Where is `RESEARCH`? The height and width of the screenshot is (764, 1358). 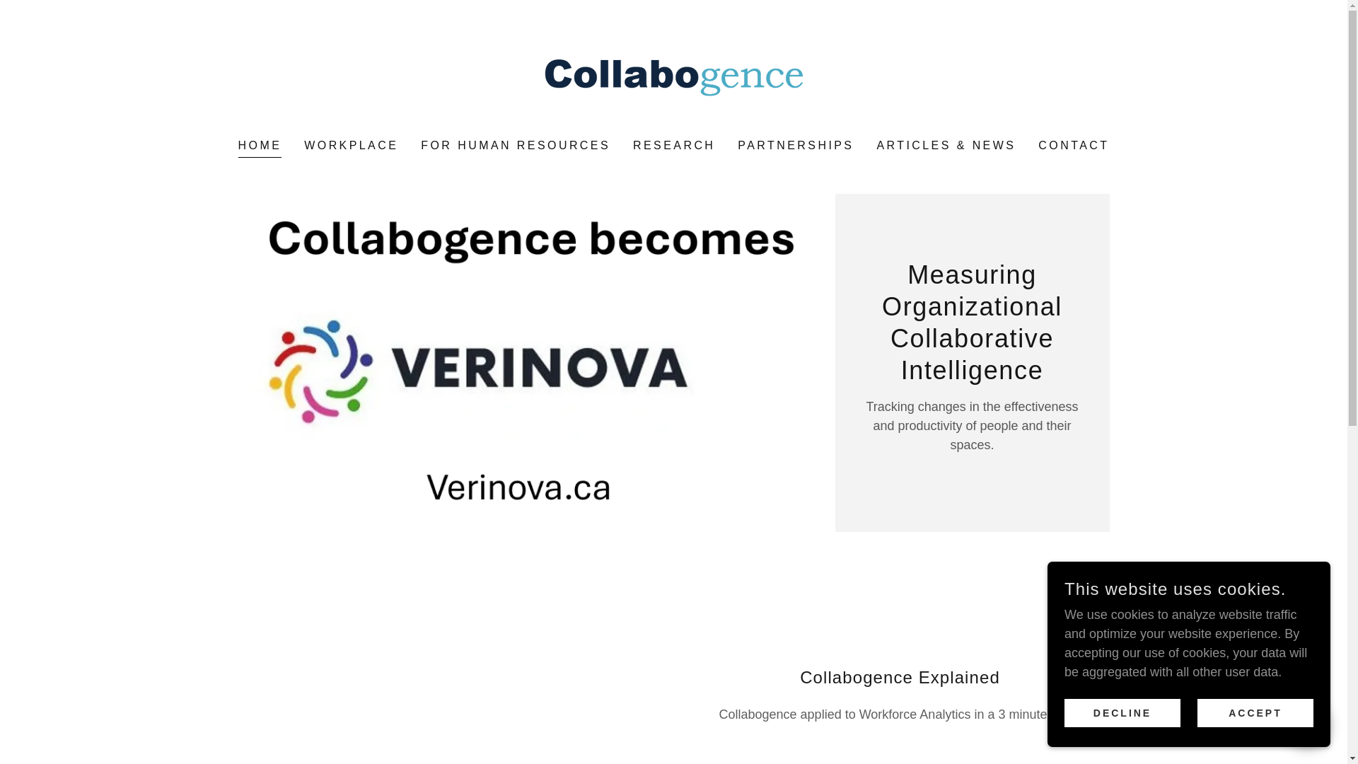
RESEARCH is located at coordinates (673, 145).